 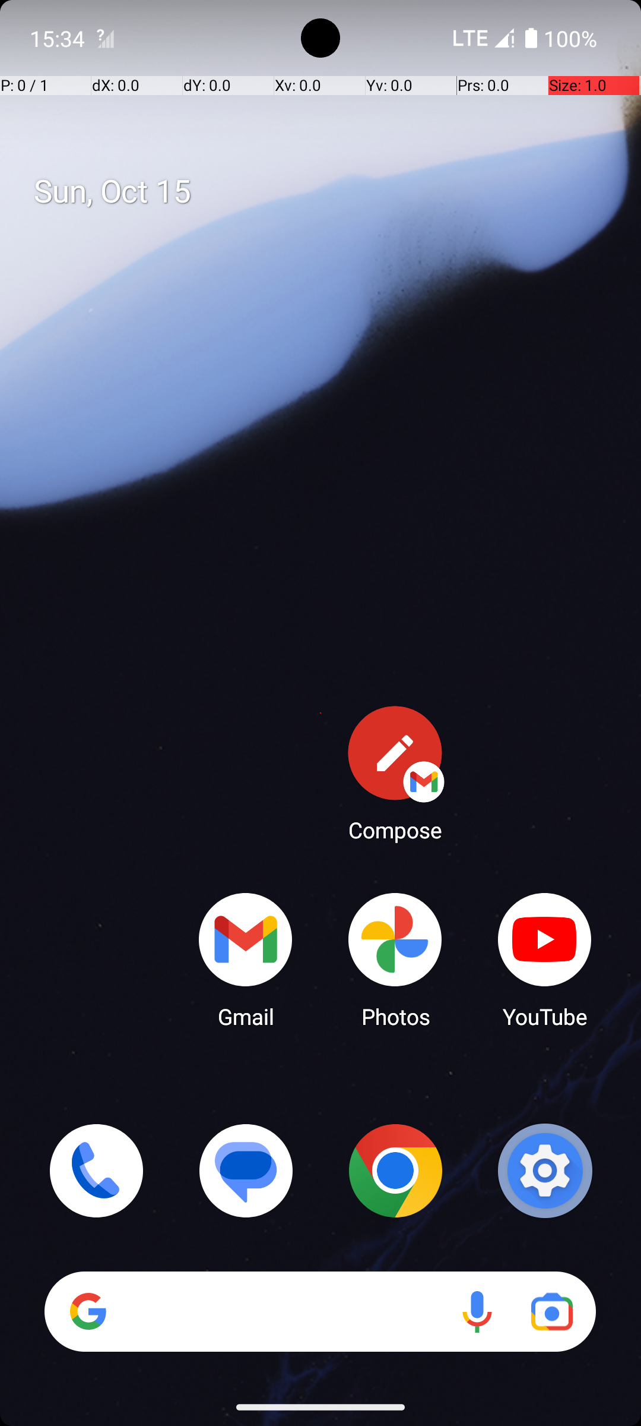 I want to click on Compose, so click(x=395, y=773).